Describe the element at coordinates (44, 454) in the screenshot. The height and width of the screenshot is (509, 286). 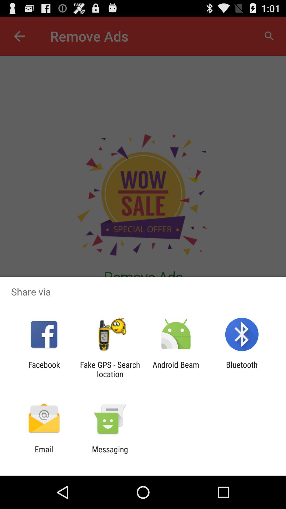
I see `click app next to the messaging app` at that location.